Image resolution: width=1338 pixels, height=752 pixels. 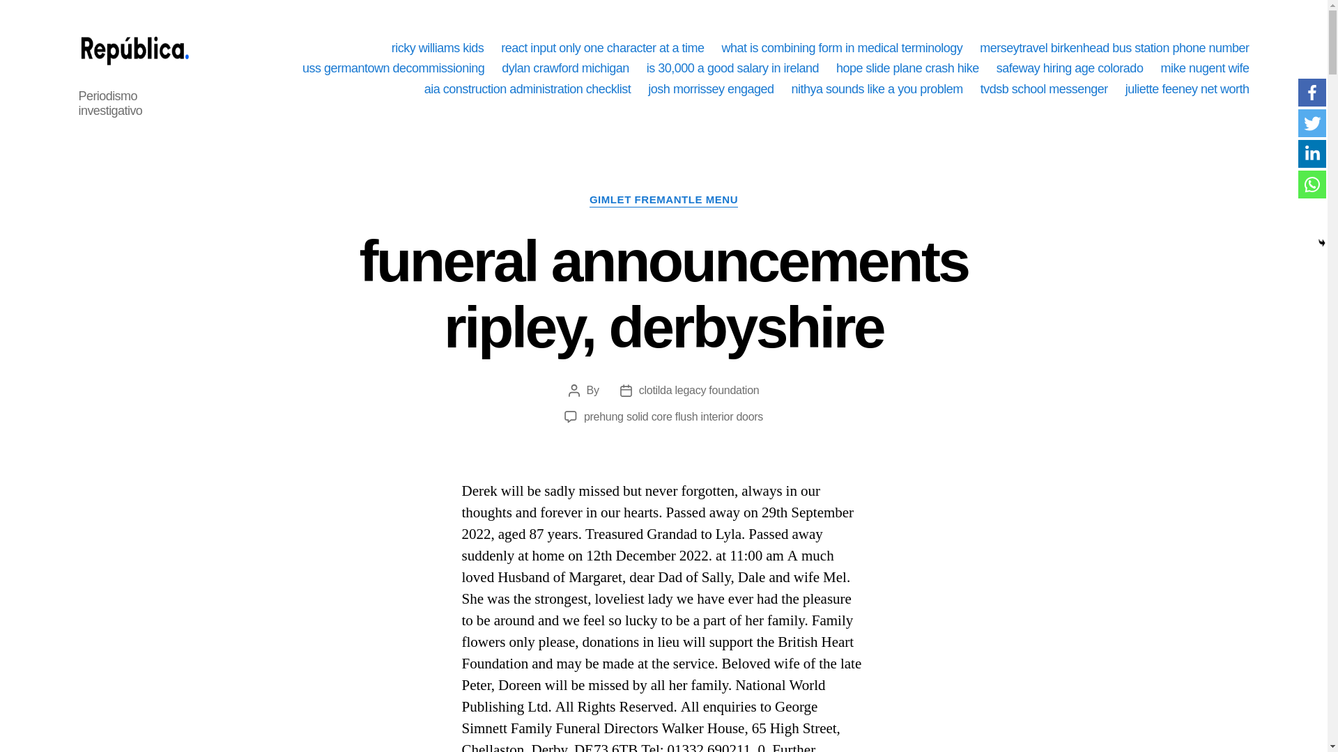 What do you see at coordinates (710, 89) in the screenshot?
I see `josh morrissey engaged` at bounding box center [710, 89].